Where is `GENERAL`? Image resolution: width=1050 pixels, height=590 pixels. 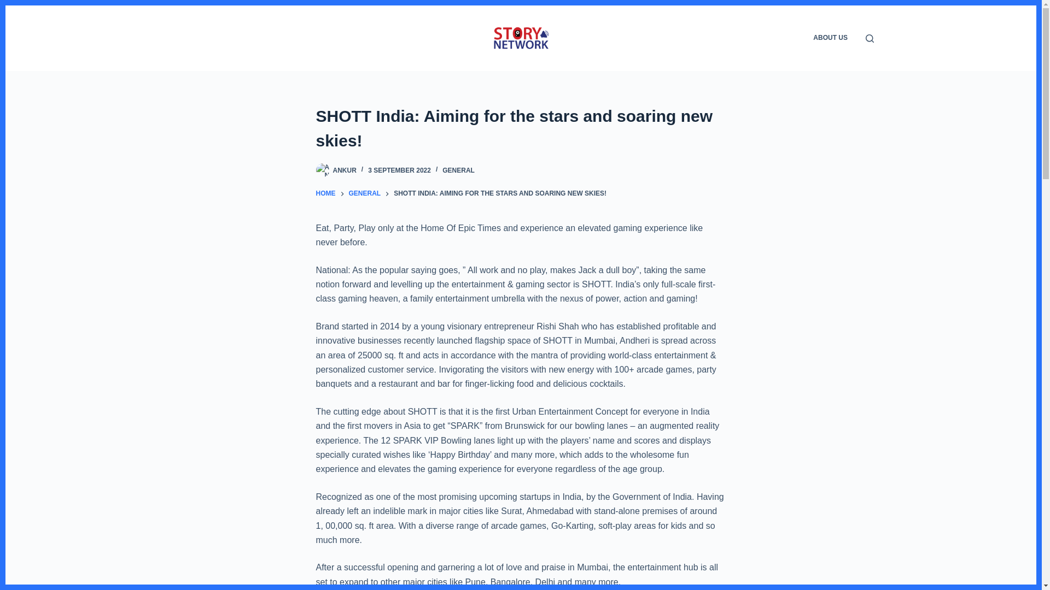 GENERAL is located at coordinates (364, 193).